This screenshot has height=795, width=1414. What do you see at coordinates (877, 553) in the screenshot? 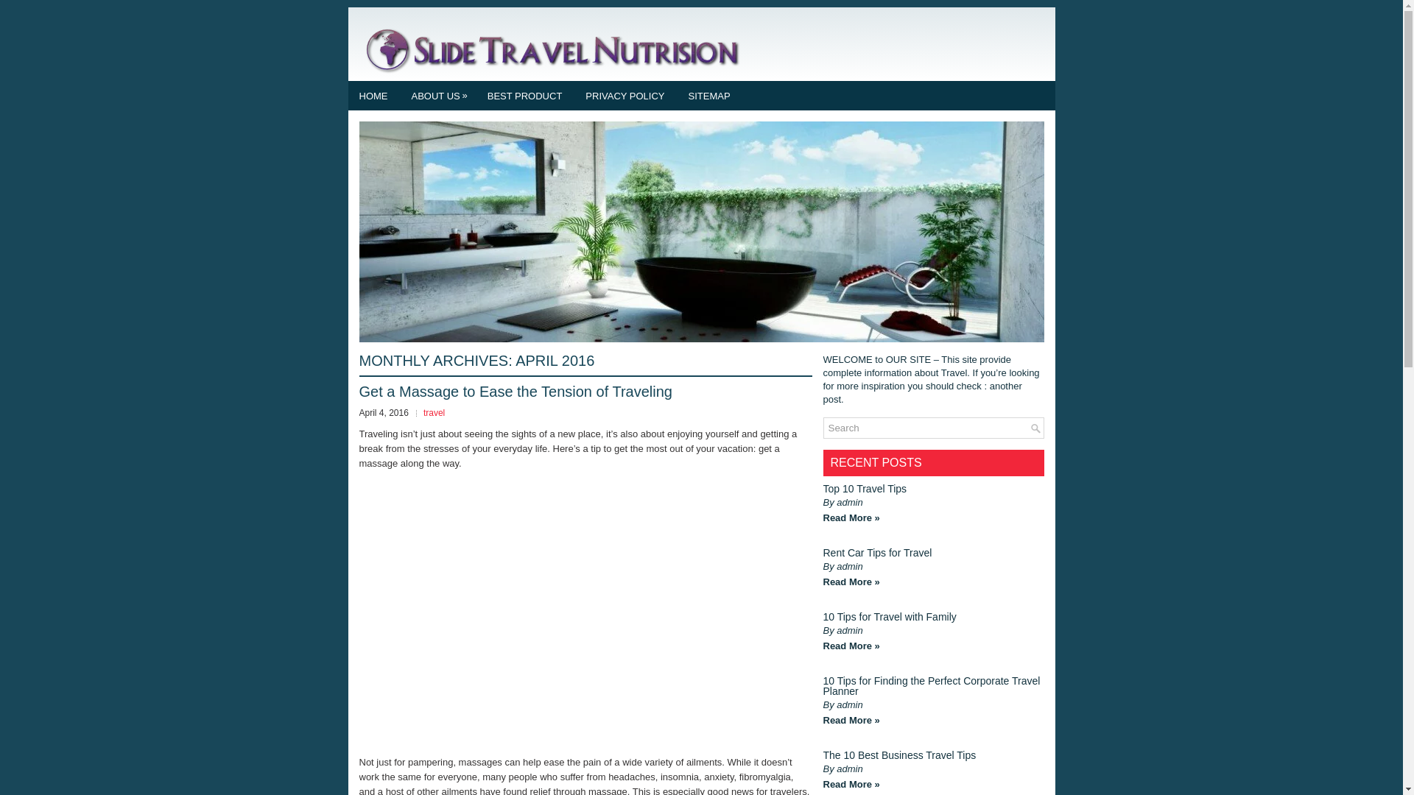
I see `Rent Car Tips for Travel` at bounding box center [877, 553].